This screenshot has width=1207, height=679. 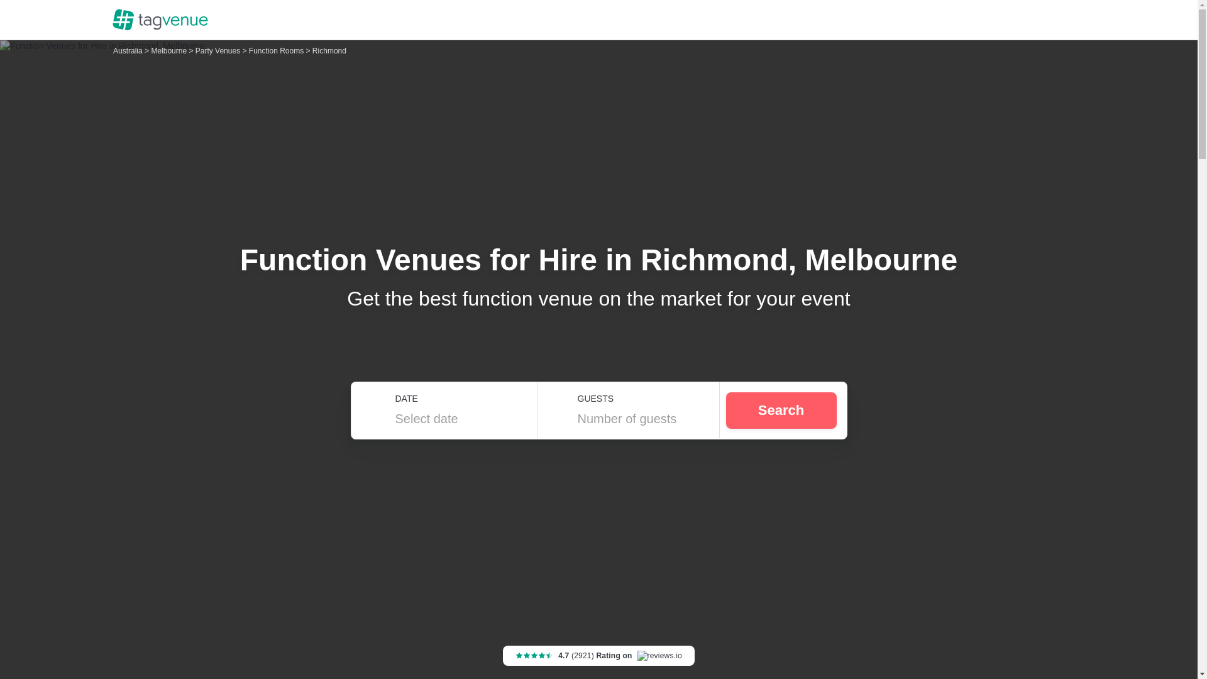 What do you see at coordinates (781, 410) in the screenshot?
I see `Search` at bounding box center [781, 410].